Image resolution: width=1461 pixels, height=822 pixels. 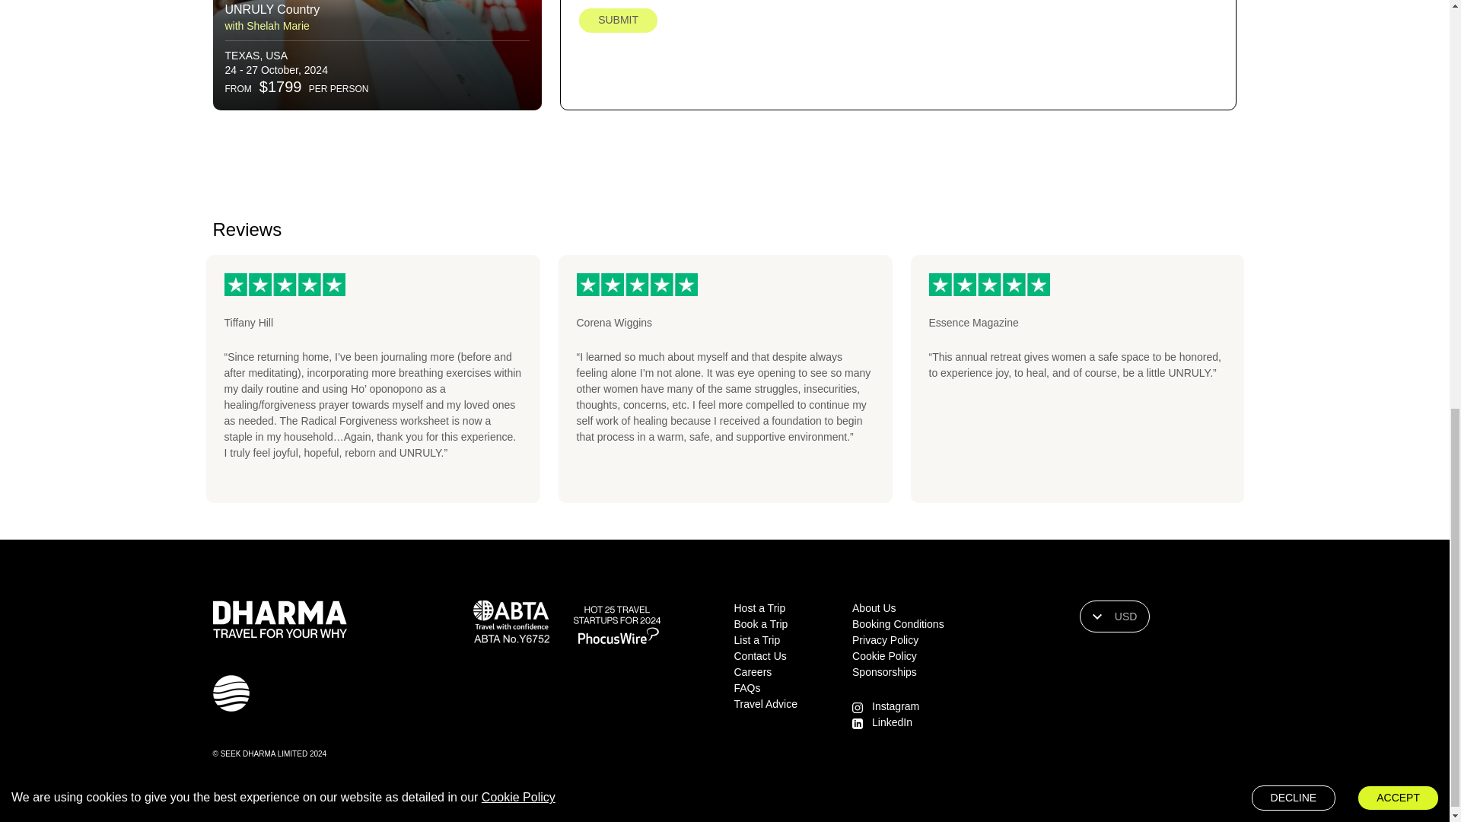 What do you see at coordinates (618, 21) in the screenshot?
I see `SUBMIT` at bounding box center [618, 21].